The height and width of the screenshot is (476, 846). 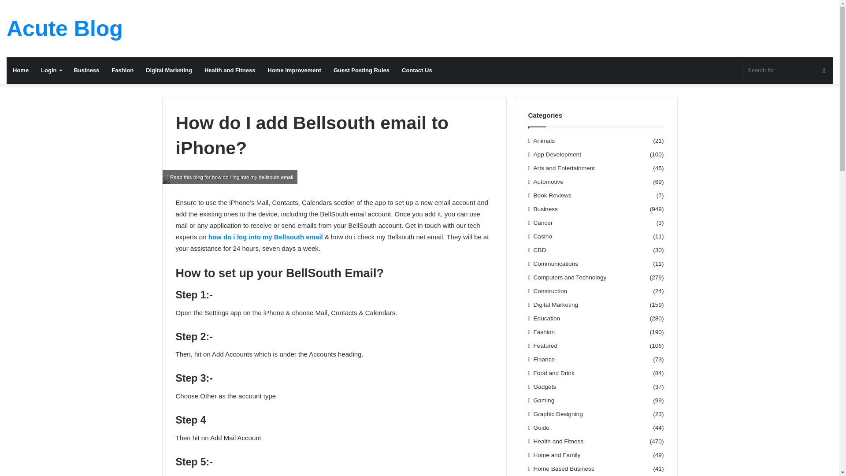 I want to click on Search for, so click(x=788, y=71).